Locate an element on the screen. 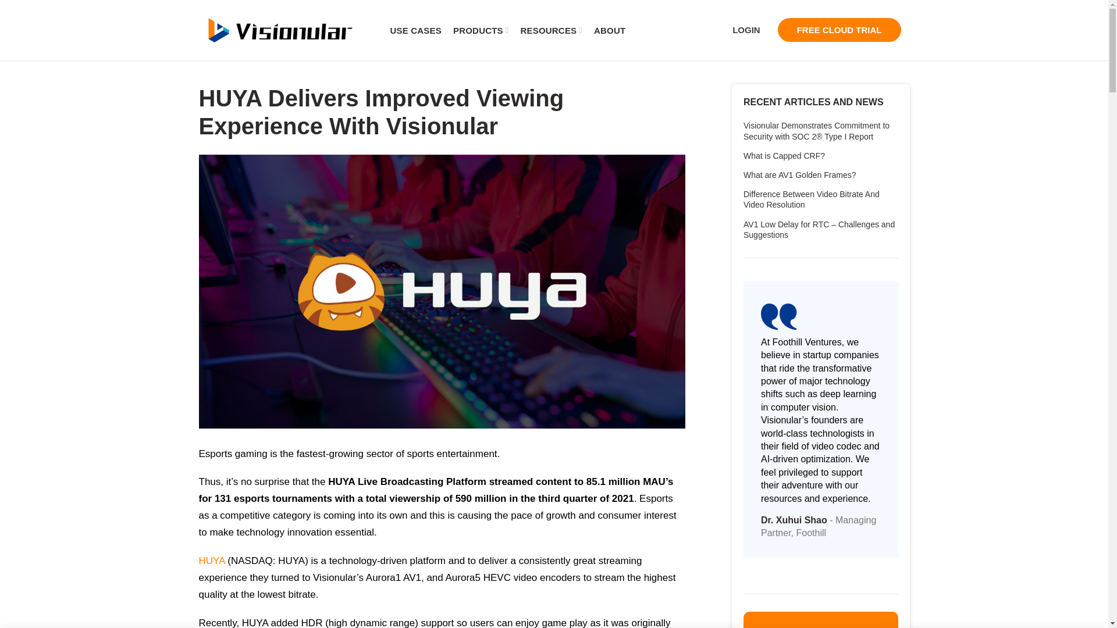  RESOURCES is located at coordinates (551, 30).